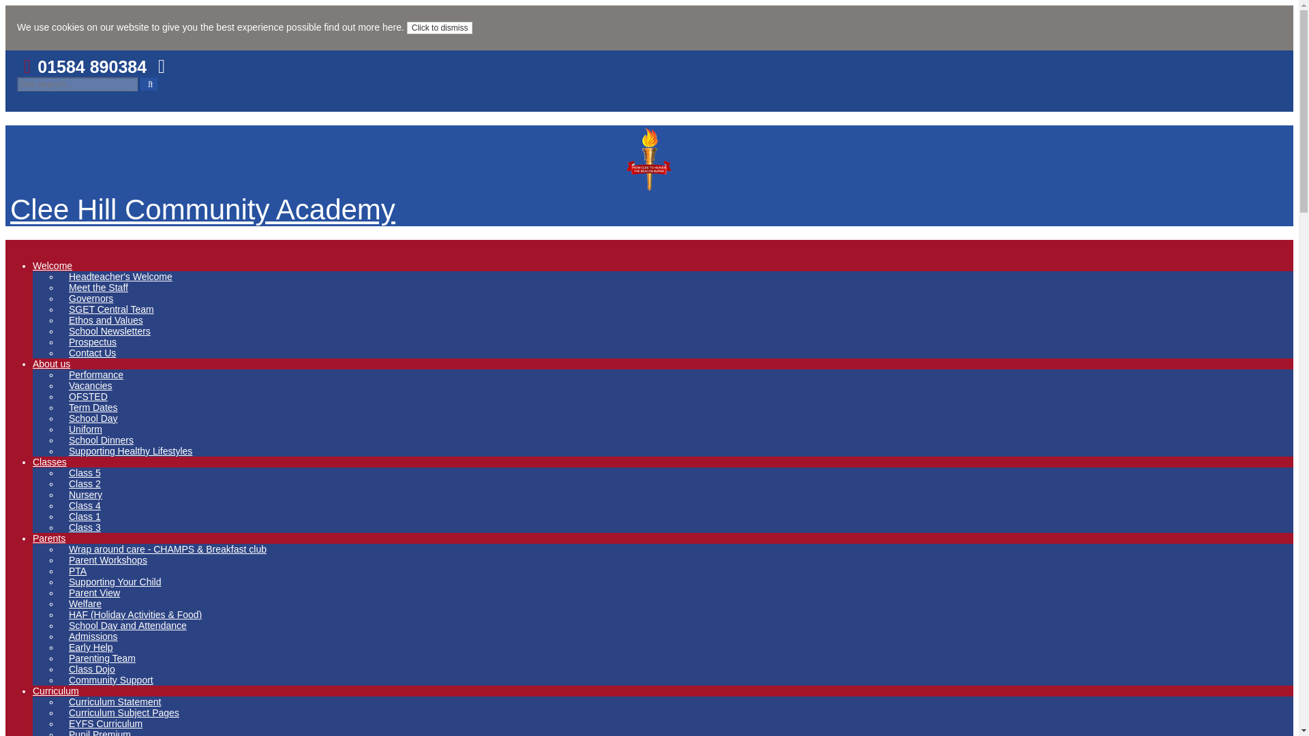  Describe the element at coordinates (89, 527) in the screenshot. I see `Class 3` at that location.